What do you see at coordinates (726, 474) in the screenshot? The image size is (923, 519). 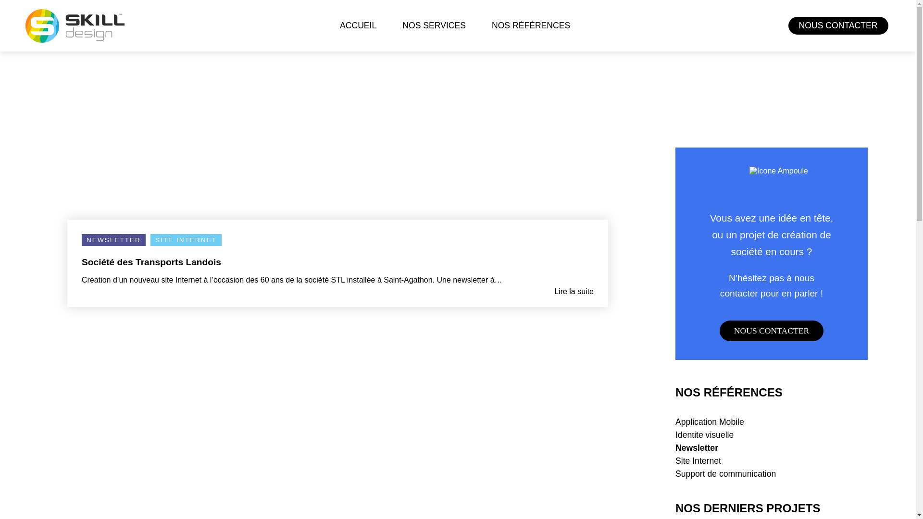 I see `Support de communication` at bounding box center [726, 474].